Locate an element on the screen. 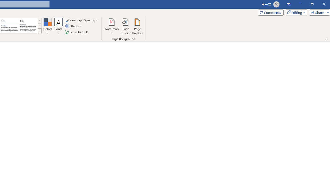 Image resolution: width=330 pixels, height=185 pixels. Paragraph Spacing is located at coordinates (82, 20).